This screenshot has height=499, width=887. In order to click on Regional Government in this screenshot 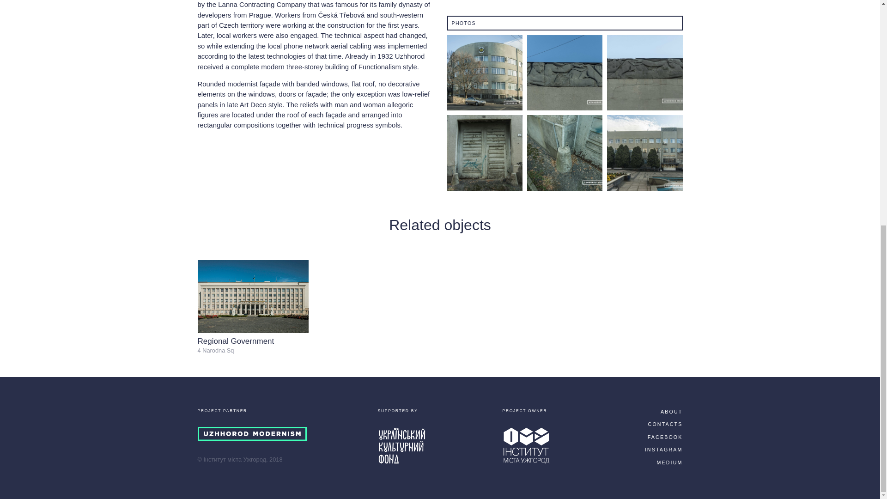, I will do `click(236, 341)`.